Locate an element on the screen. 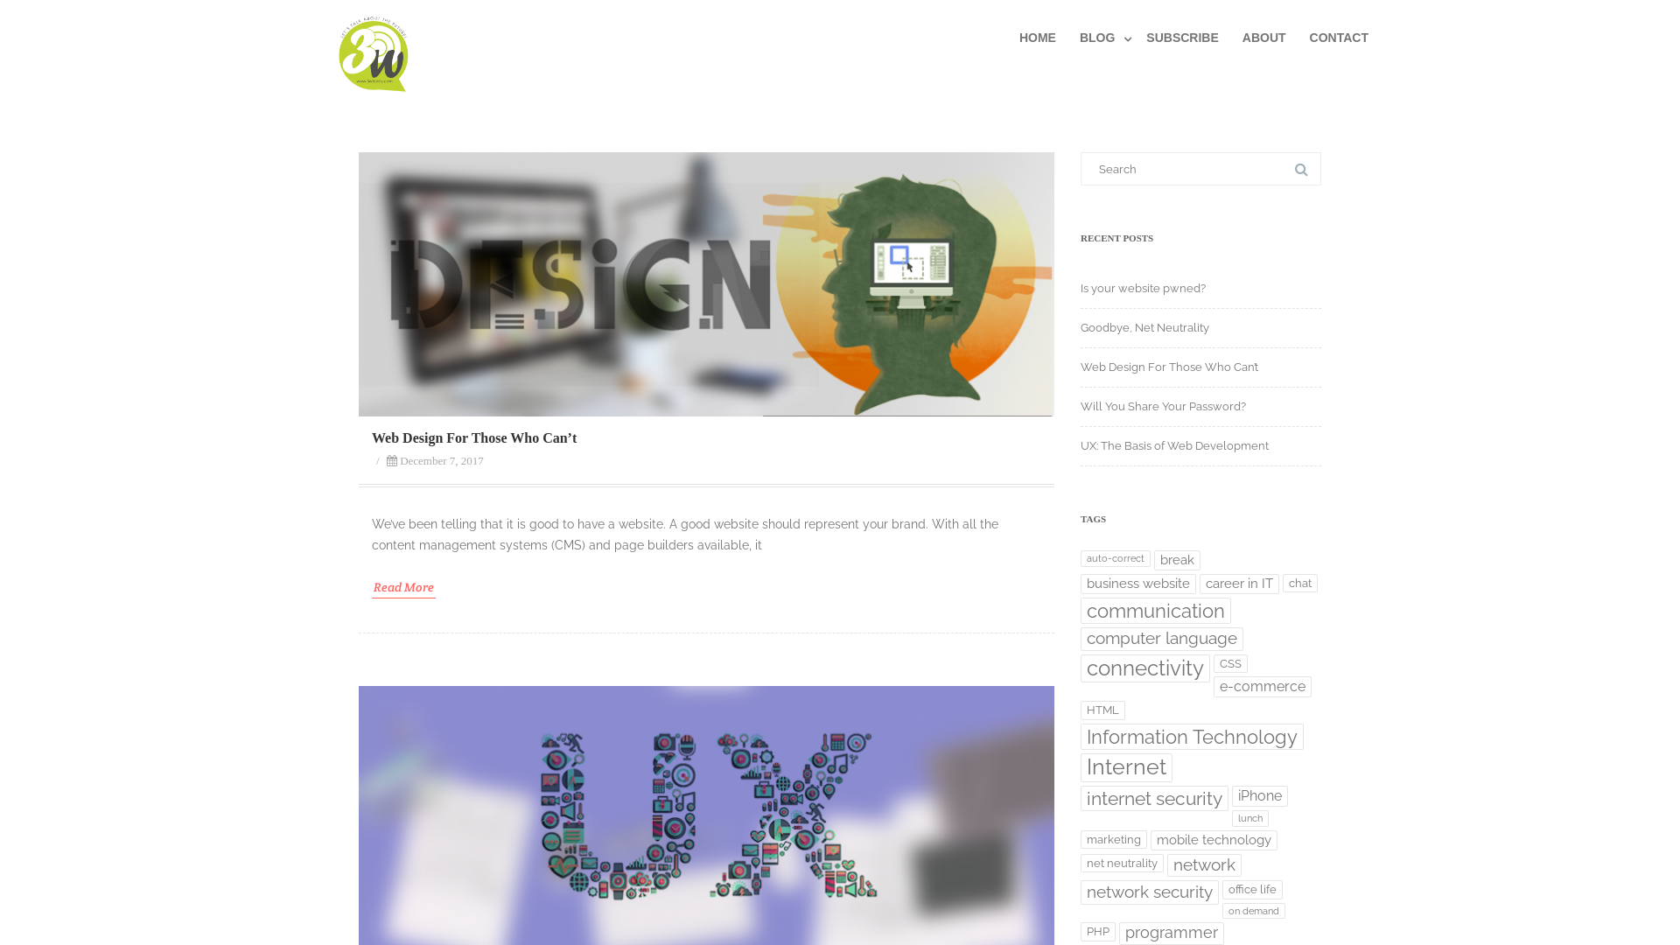 This screenshot has width=1680, height=945. chat is located at coordinates (1300, 583).